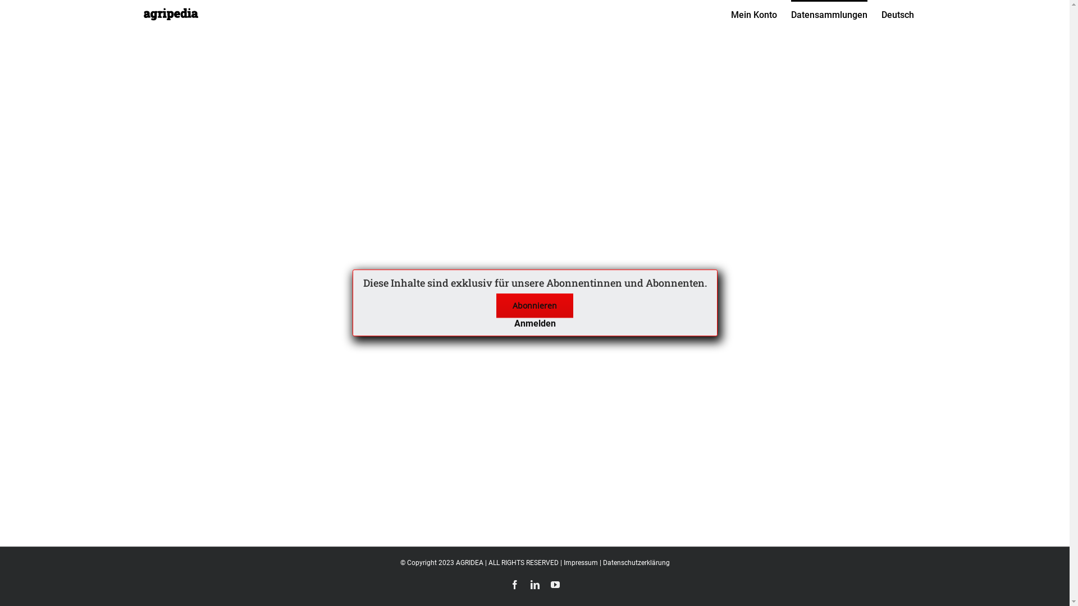 This screenshot has height=606, width=1078. I want to click on Abonnieren, so click(535, 305).